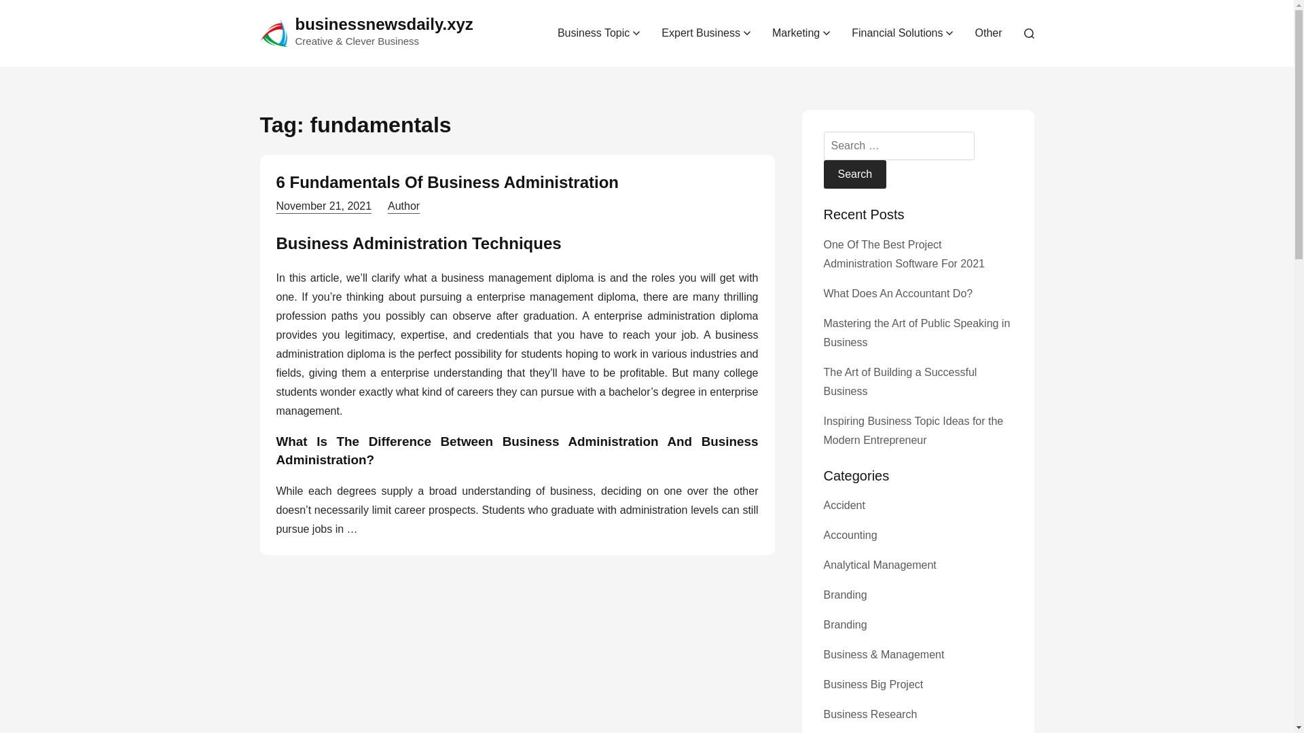 Image resolution: width=1304 pixels, height=733 pixels. Describe the element at coordinates (403, 206) in the screenshot. I see `Author` at that location.